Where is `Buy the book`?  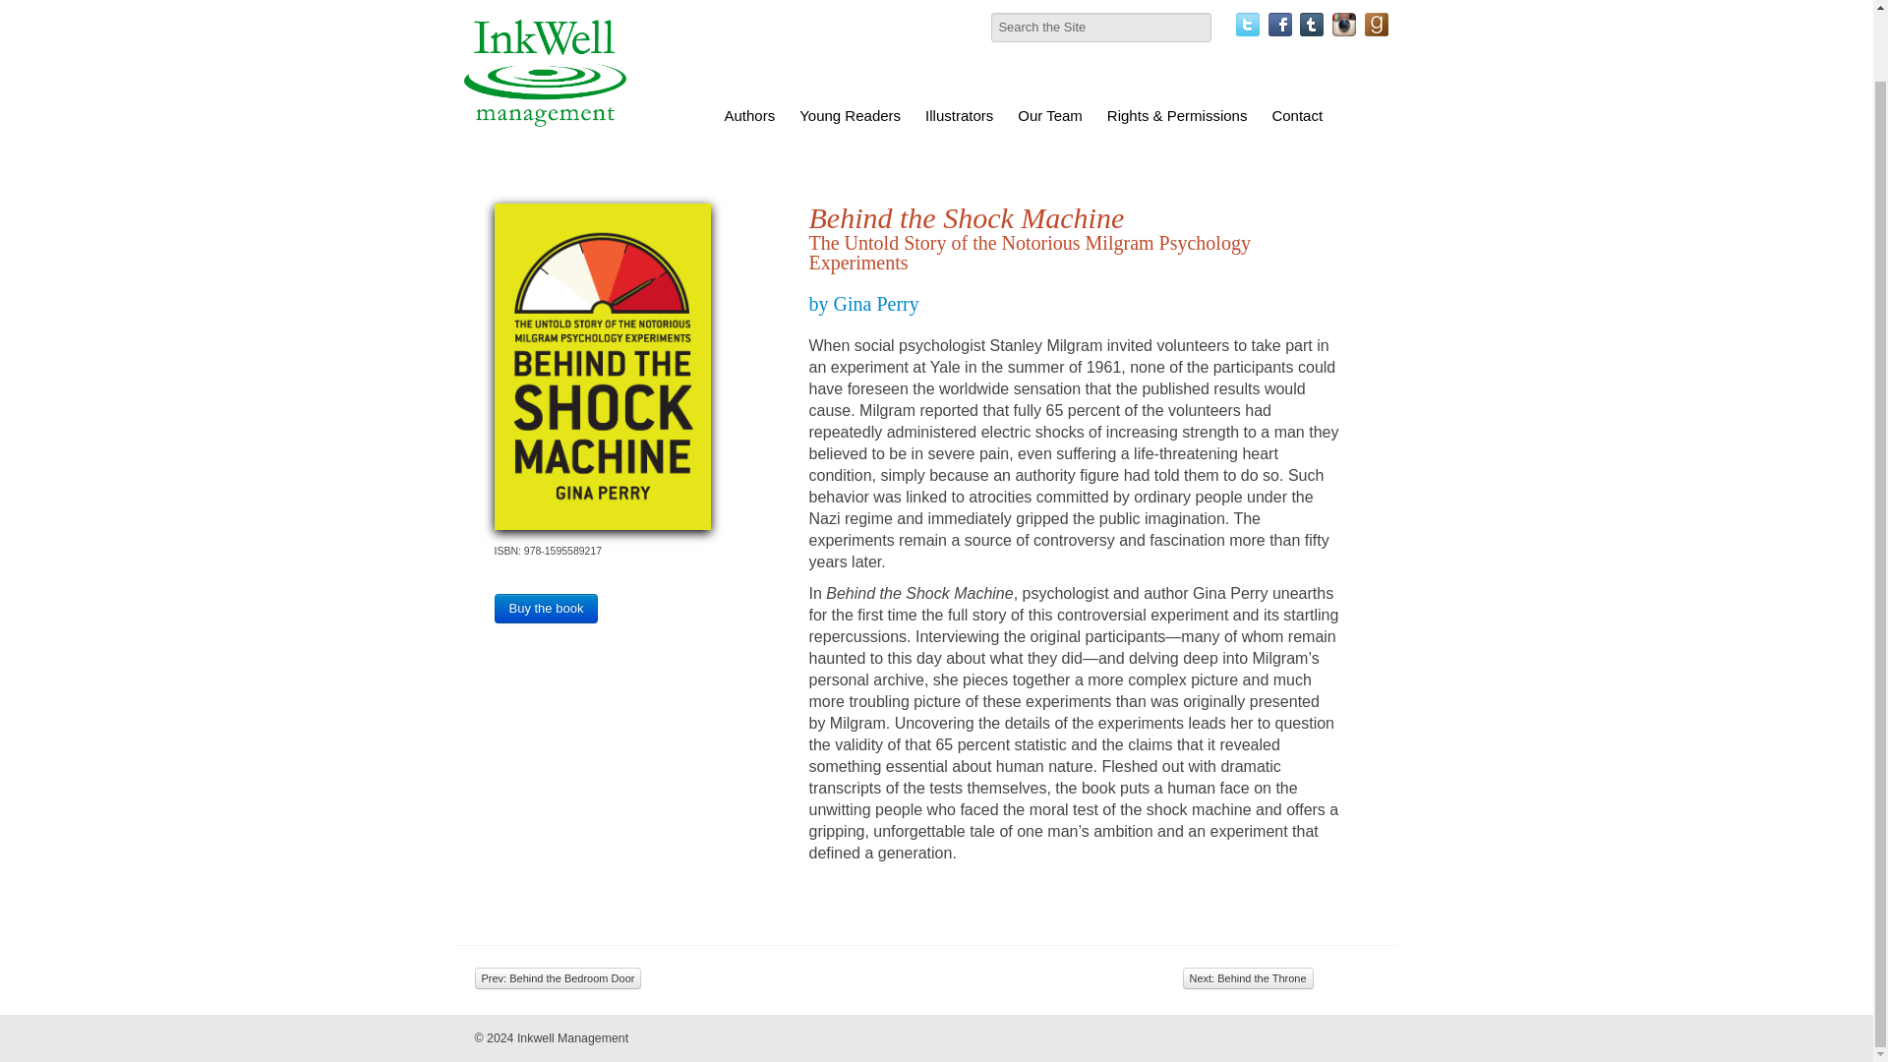
Buy the book is located at coordinates (545, 608).